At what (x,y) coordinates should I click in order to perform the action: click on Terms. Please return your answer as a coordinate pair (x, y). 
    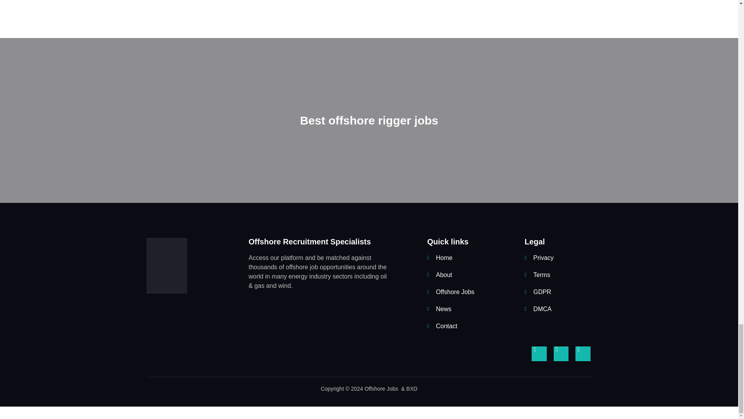
    Looking at the image, I should click on (553, 275).